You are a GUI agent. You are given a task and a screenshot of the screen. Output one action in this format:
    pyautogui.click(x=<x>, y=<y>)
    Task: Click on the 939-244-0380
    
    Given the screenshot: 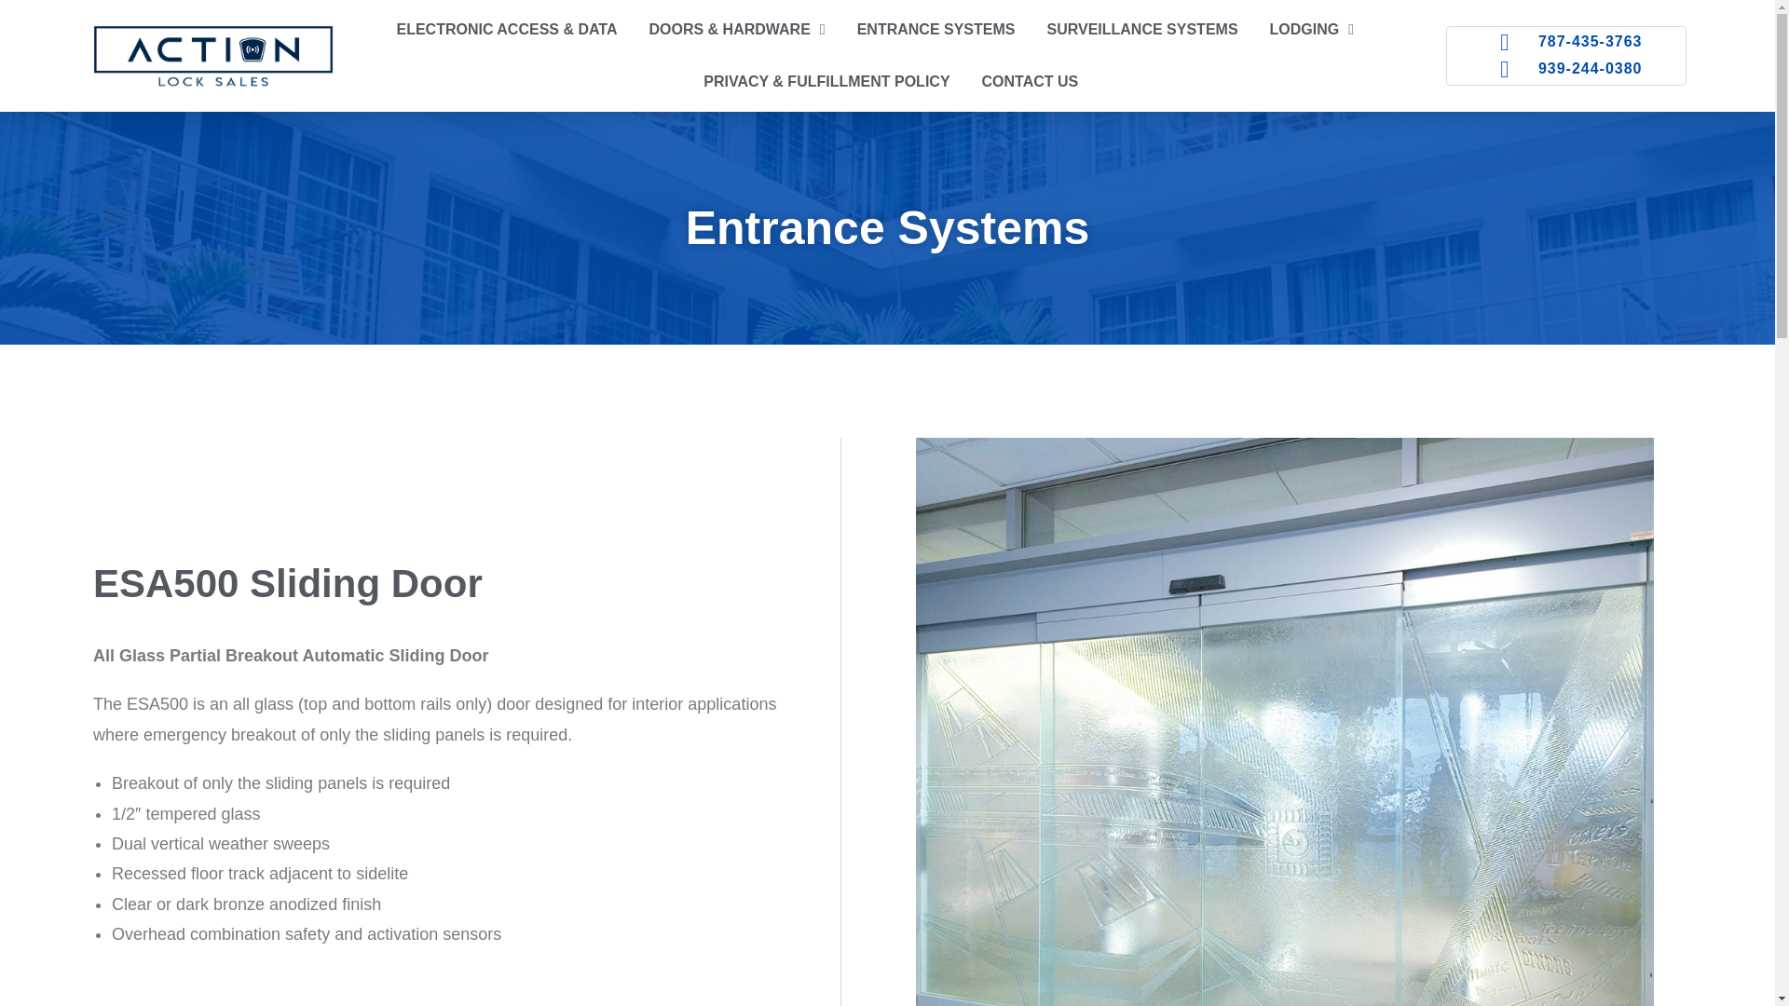 What is the action you would take?
    pyautogui.click(x=1565, y=69)
    